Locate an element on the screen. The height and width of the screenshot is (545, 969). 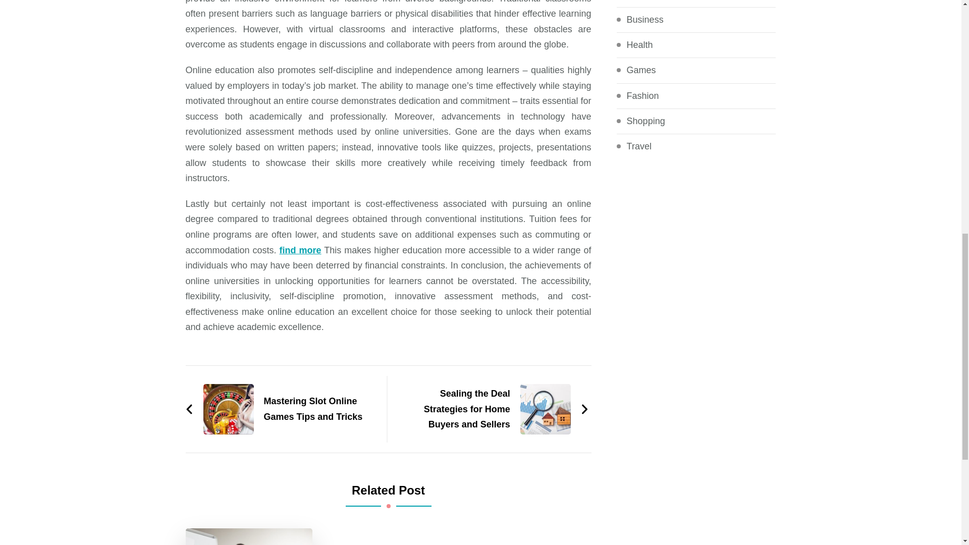
Sealing the Deal Strategies for Home Buyers and Sellers is located at coordinates (493, 409).